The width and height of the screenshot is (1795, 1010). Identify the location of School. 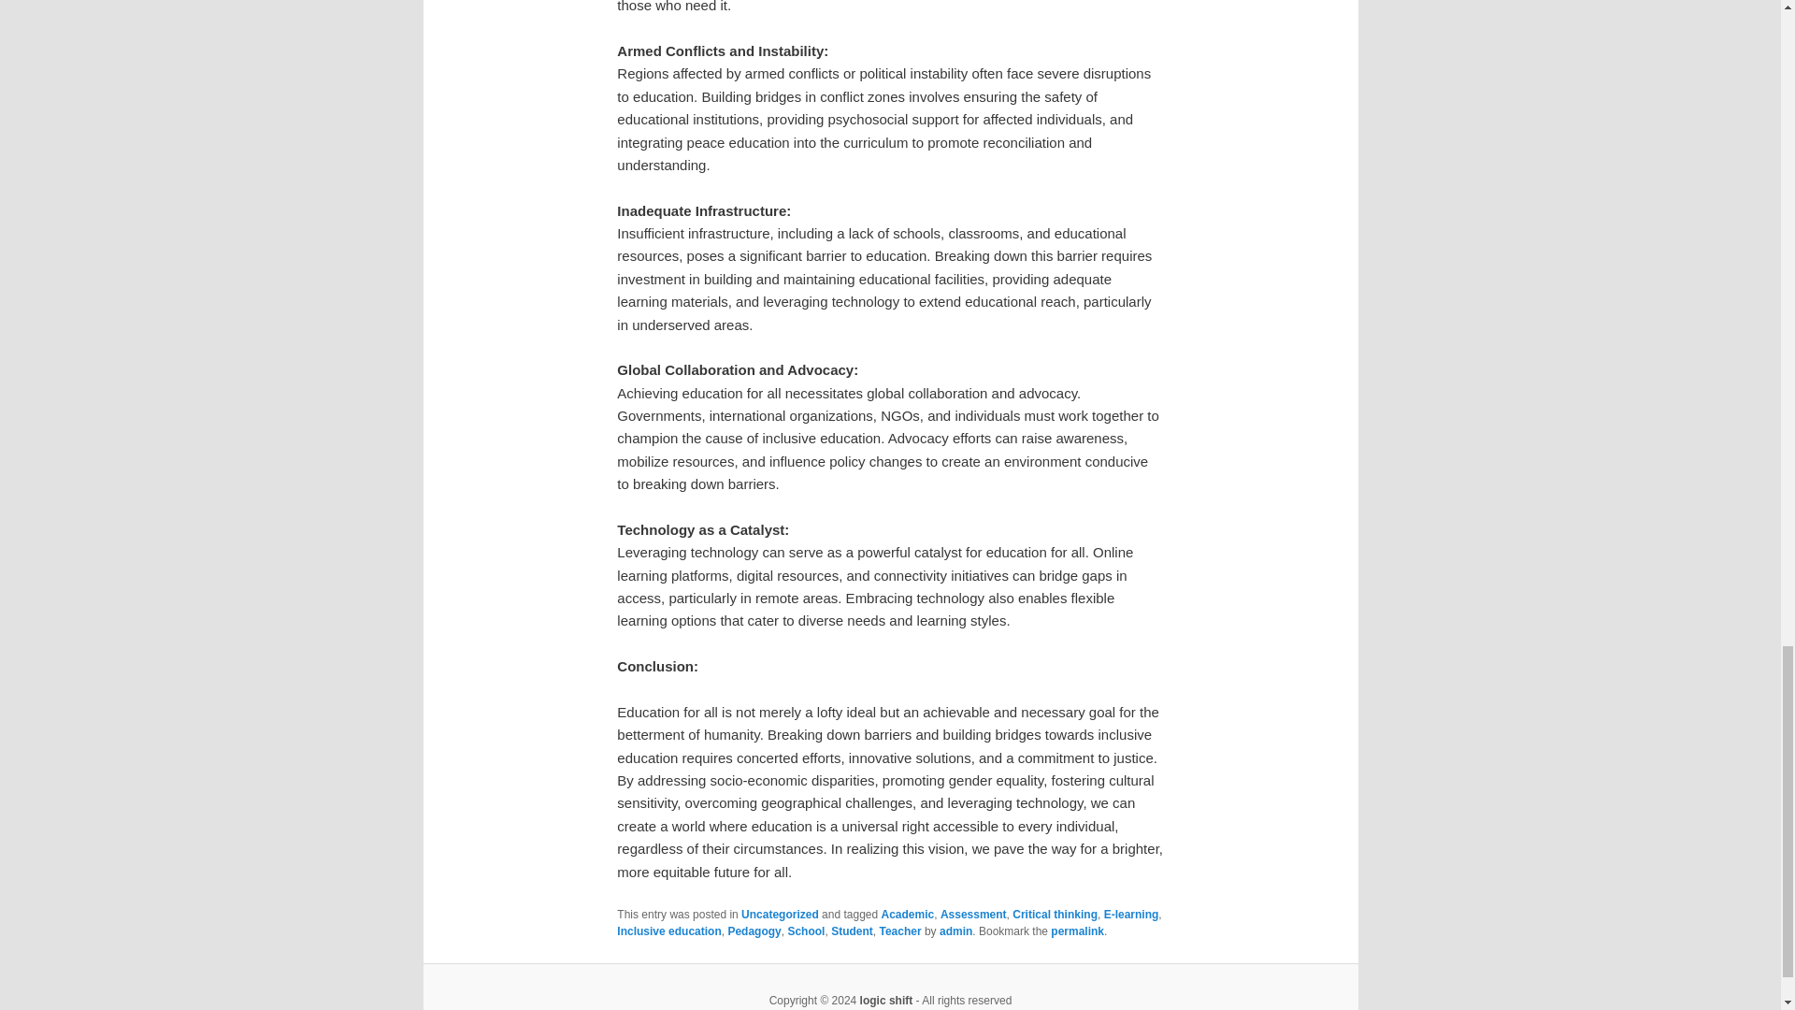
(806, 931).